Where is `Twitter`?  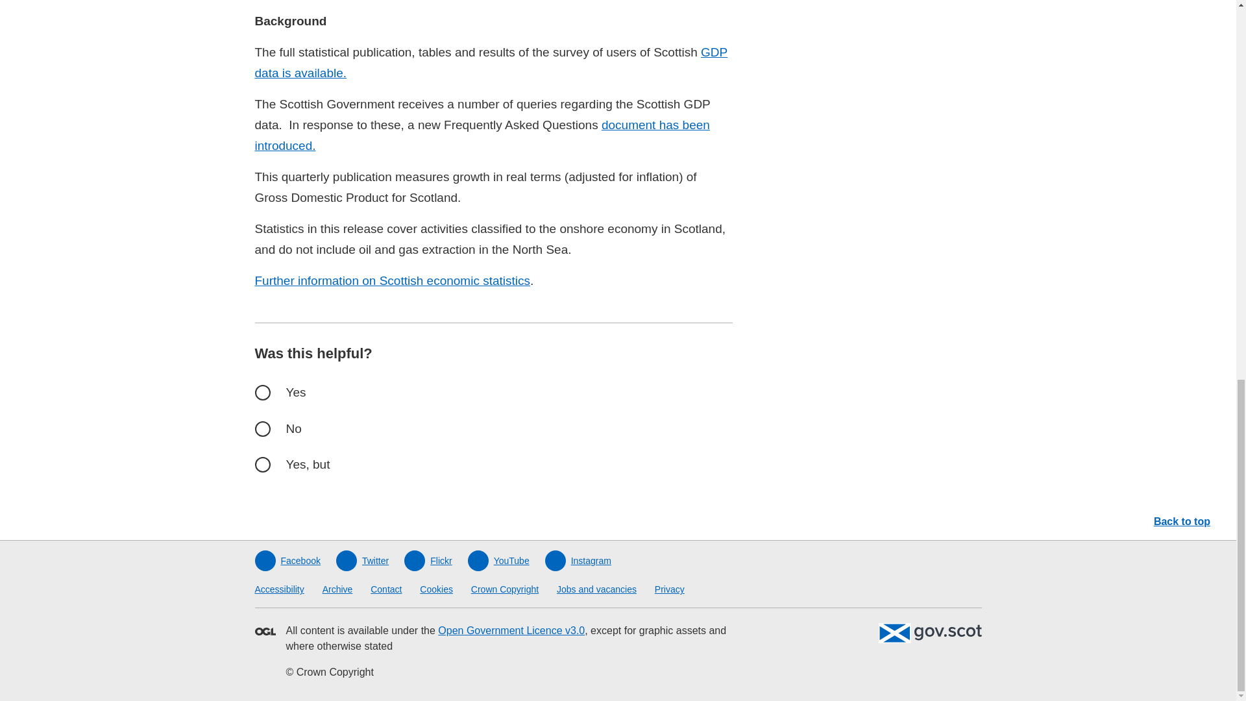 Twitter is located at coordinates (362, 561).